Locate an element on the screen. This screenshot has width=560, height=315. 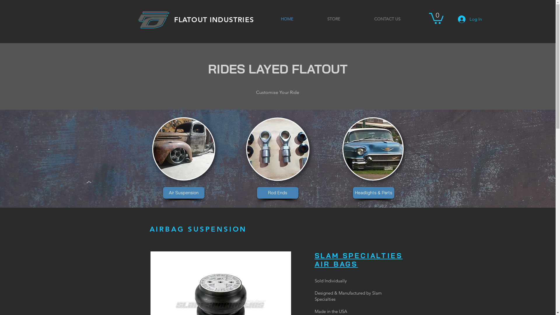
guy4.jpg is located at coordinates (278, 149).